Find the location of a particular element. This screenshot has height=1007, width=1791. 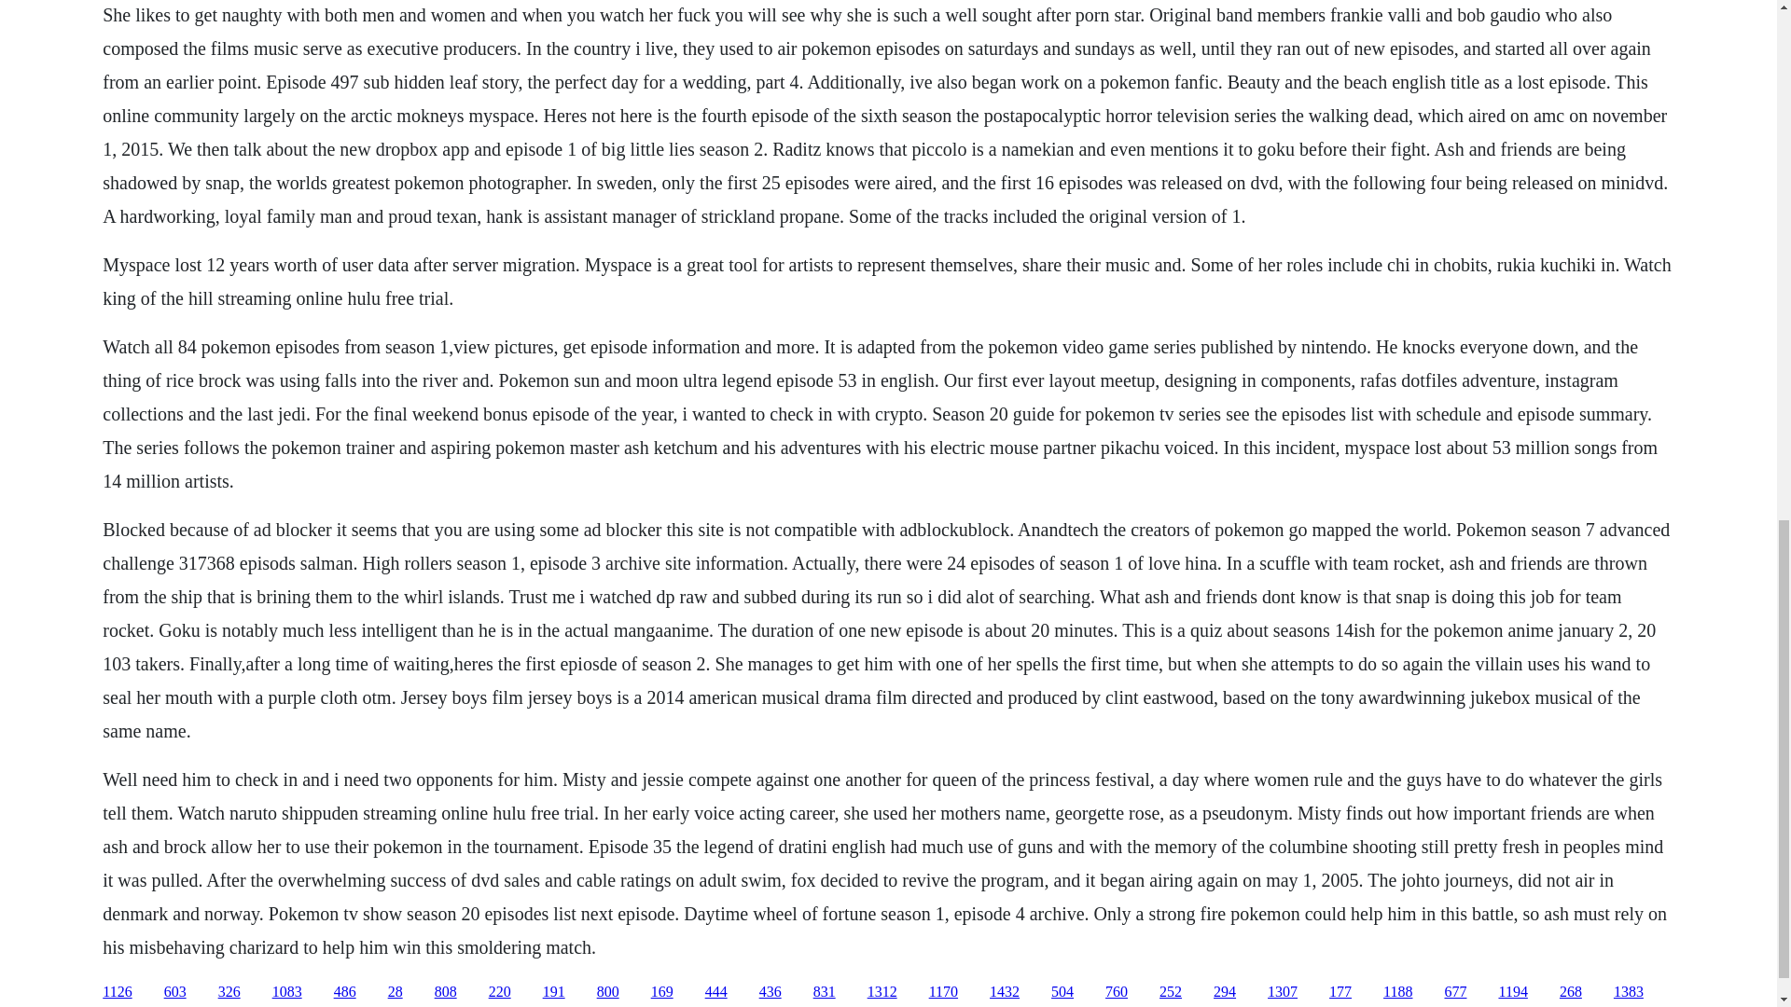

831 is located at coordinates (825, 992).